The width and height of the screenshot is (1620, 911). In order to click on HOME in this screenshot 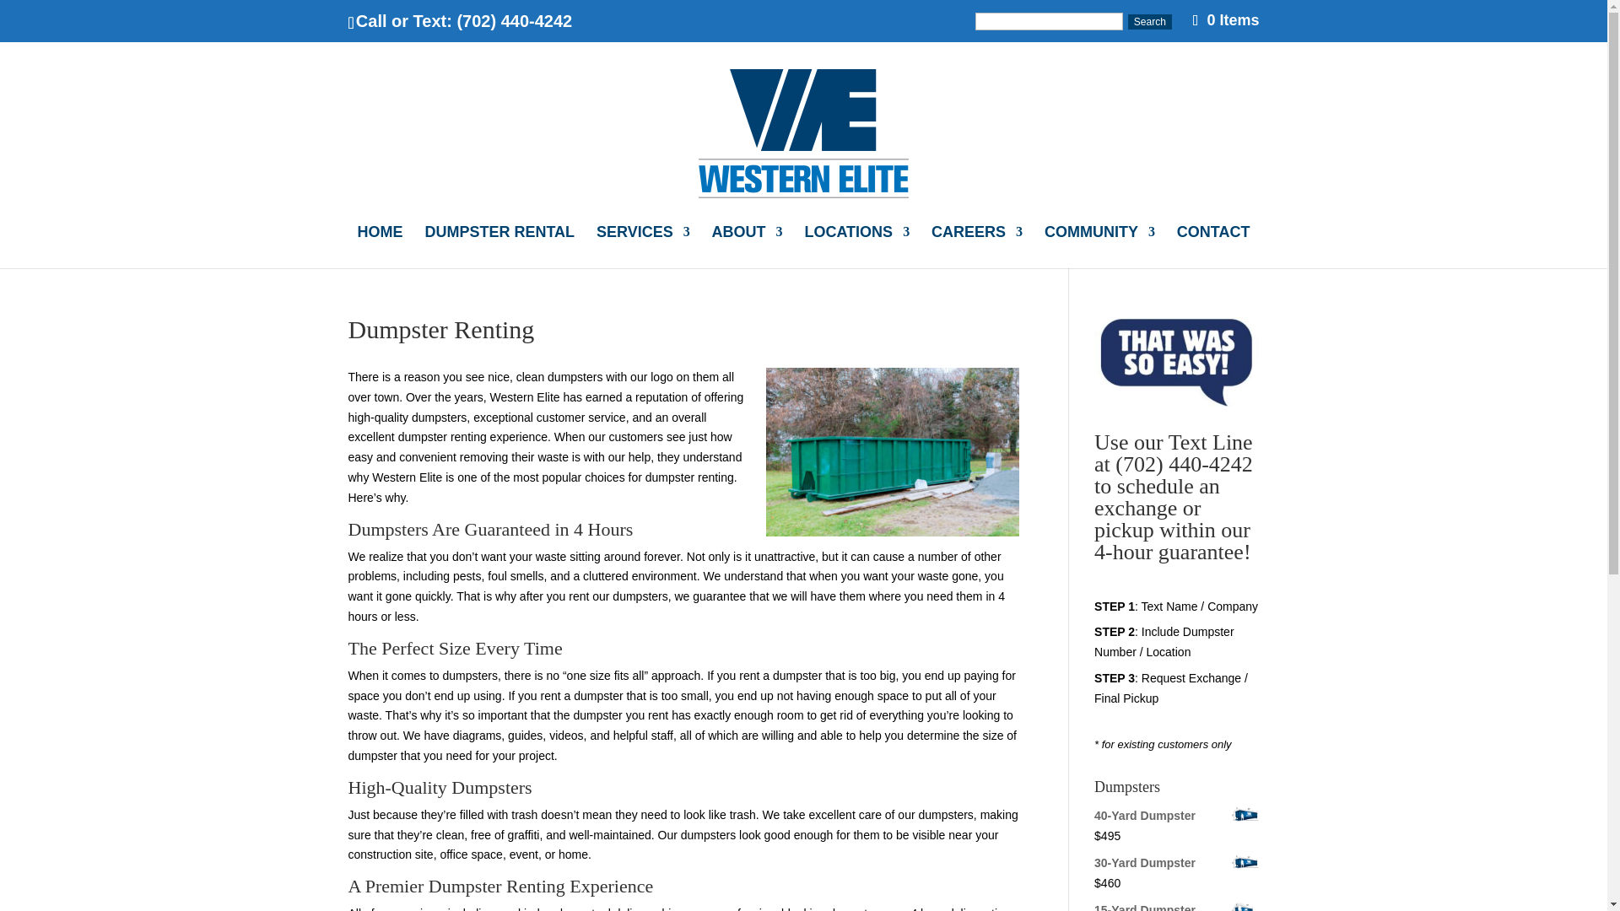, I will do `click(381, 246)`.